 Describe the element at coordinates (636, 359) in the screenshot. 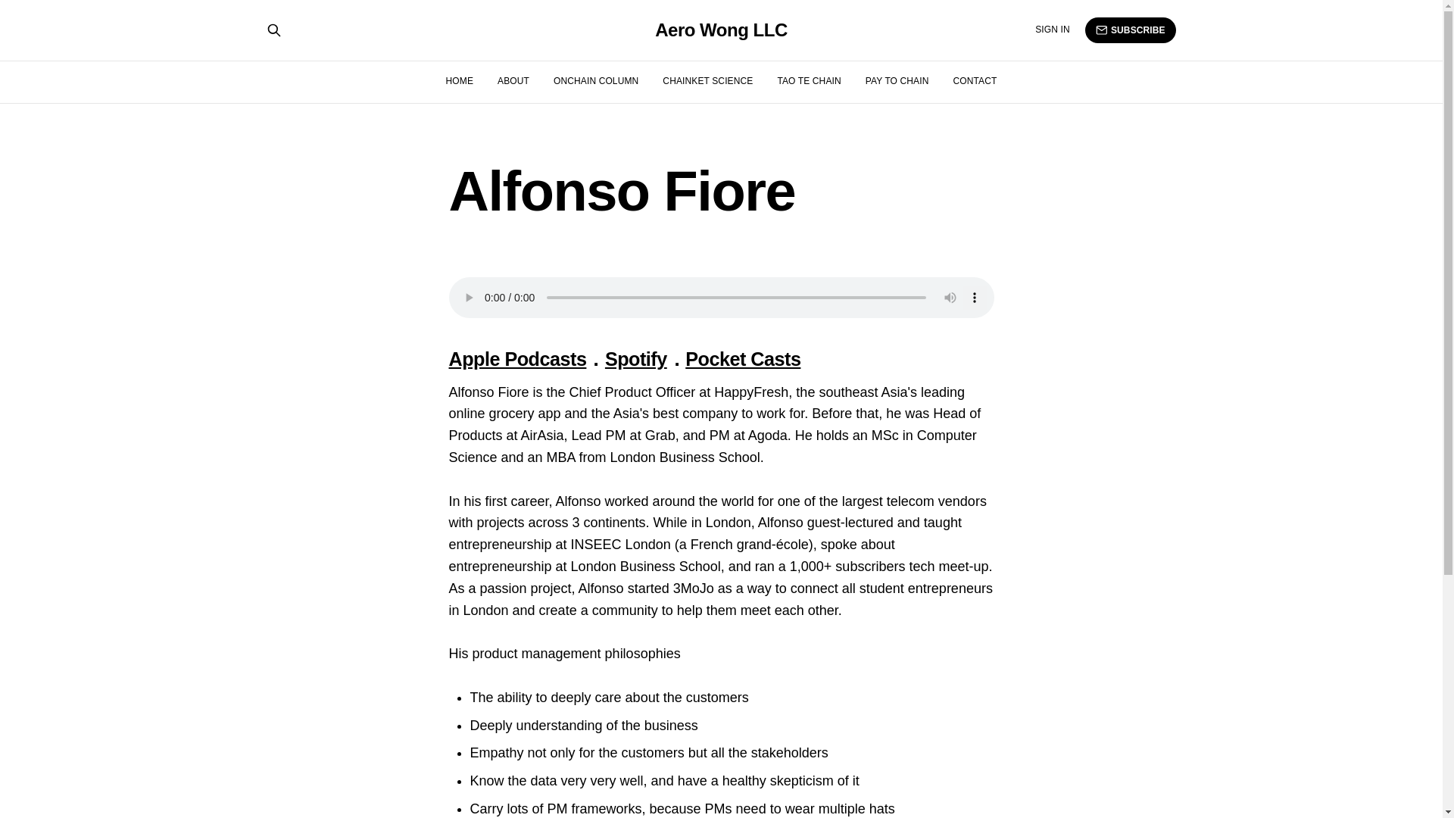

I see `Spotify` at that location.